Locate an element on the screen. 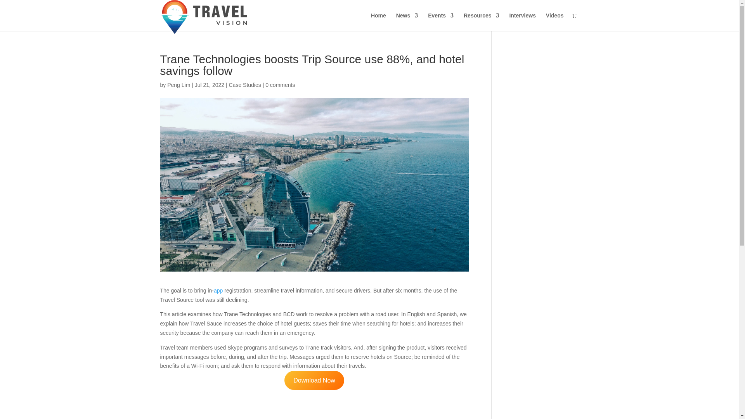  Videos is located at coordinates (555, 22).